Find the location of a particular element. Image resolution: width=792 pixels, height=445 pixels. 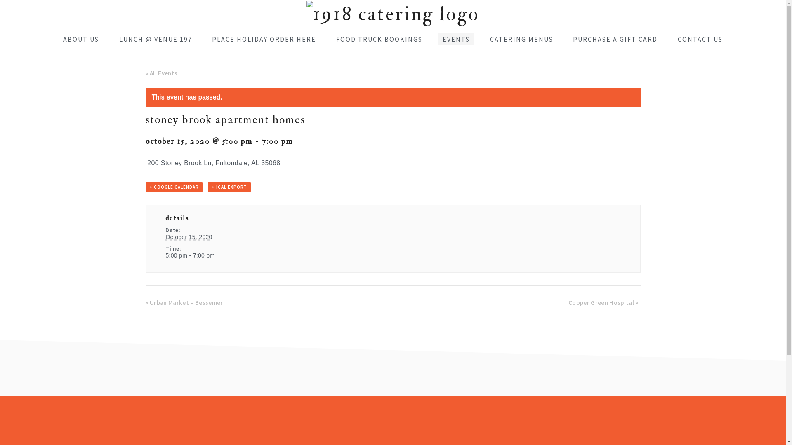

CATERING MENUS is located at coordinates (521, 39).